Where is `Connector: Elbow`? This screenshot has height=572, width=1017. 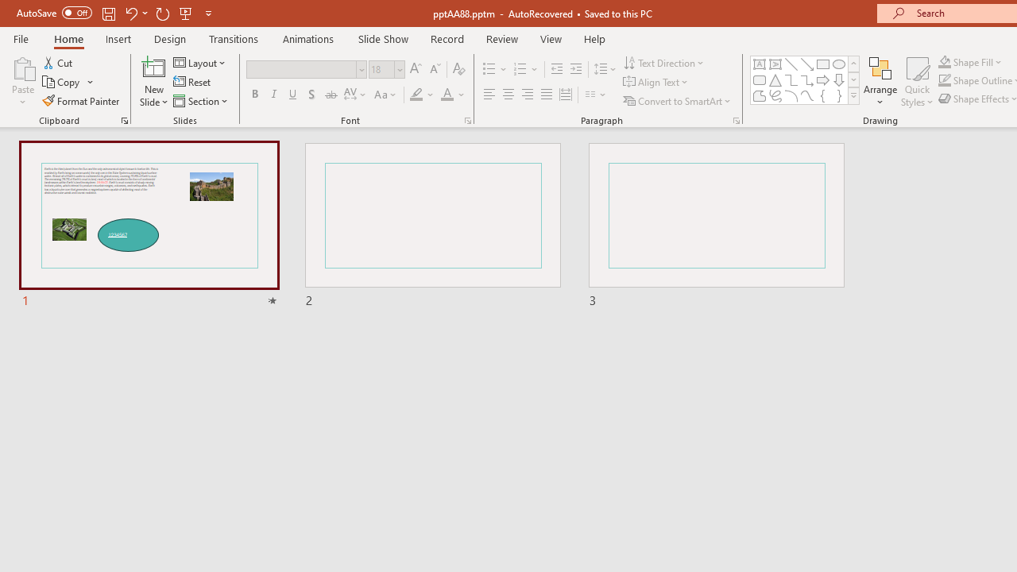 Connector: Elbow is located at coordinates (791, 79).